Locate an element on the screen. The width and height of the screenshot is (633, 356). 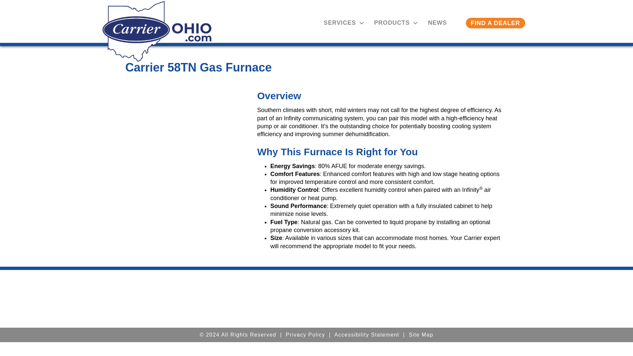
PRODUCTS is located at coordinates (394, 22).